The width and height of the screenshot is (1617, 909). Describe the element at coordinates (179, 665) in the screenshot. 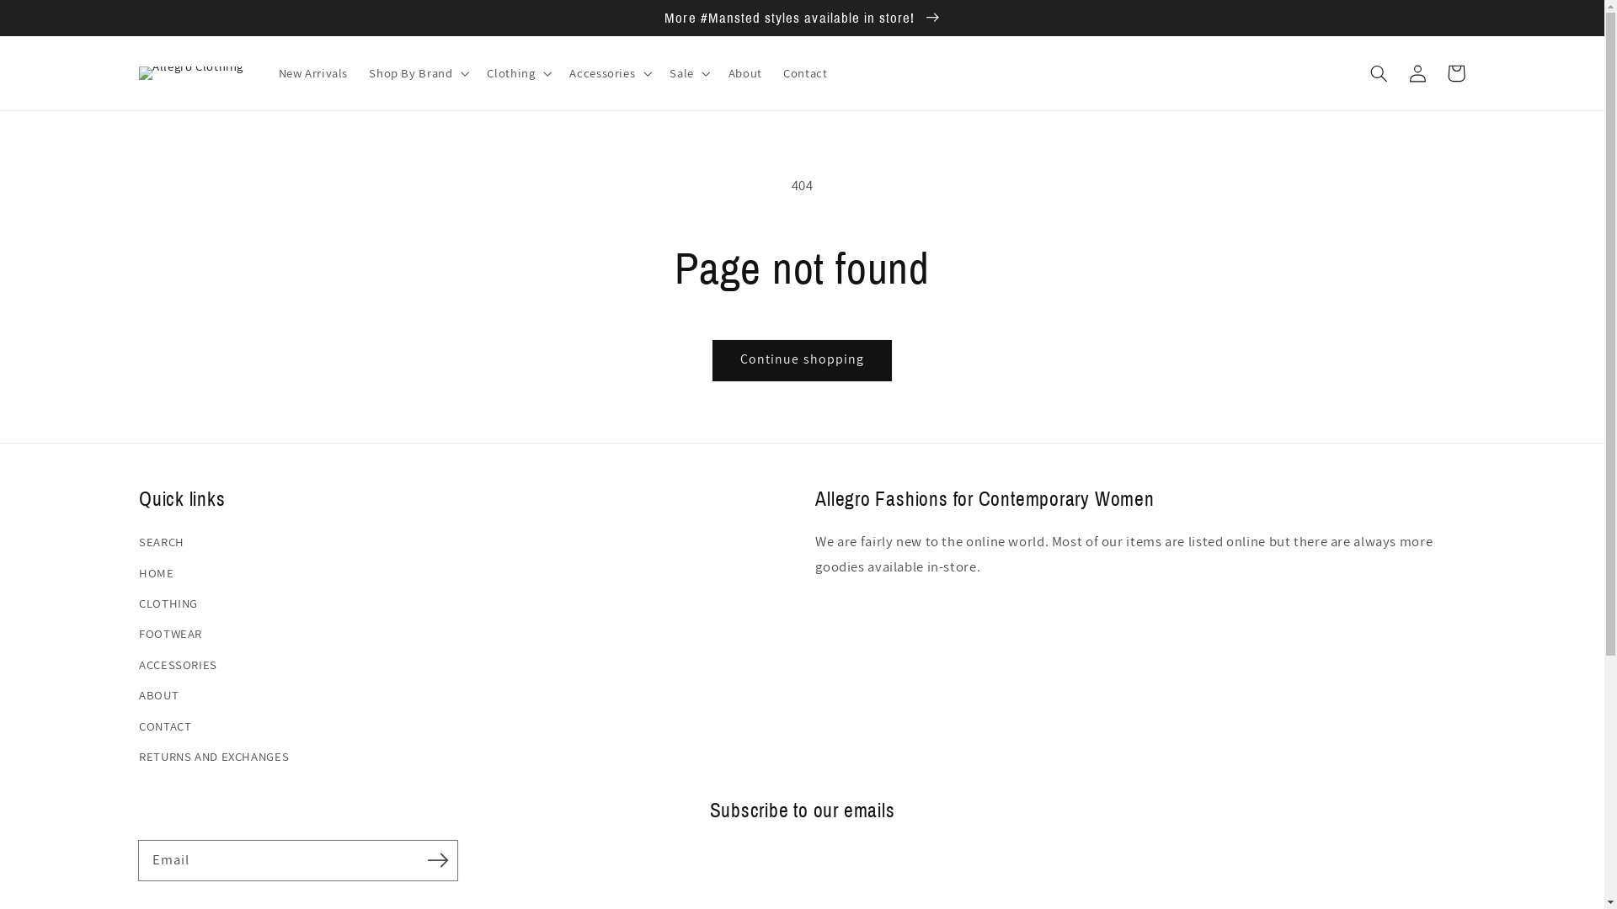

I see `ACCESSORIES` at that location.